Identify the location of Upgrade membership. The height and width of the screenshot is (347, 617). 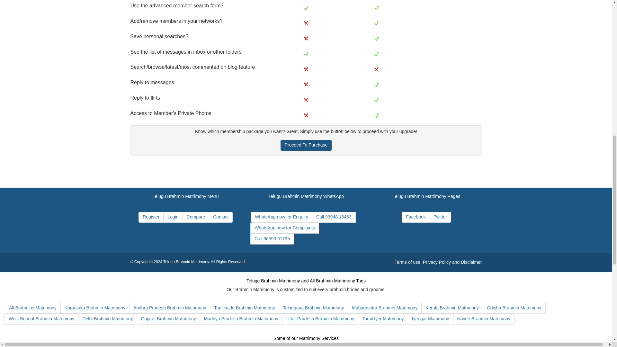
(306, 145).